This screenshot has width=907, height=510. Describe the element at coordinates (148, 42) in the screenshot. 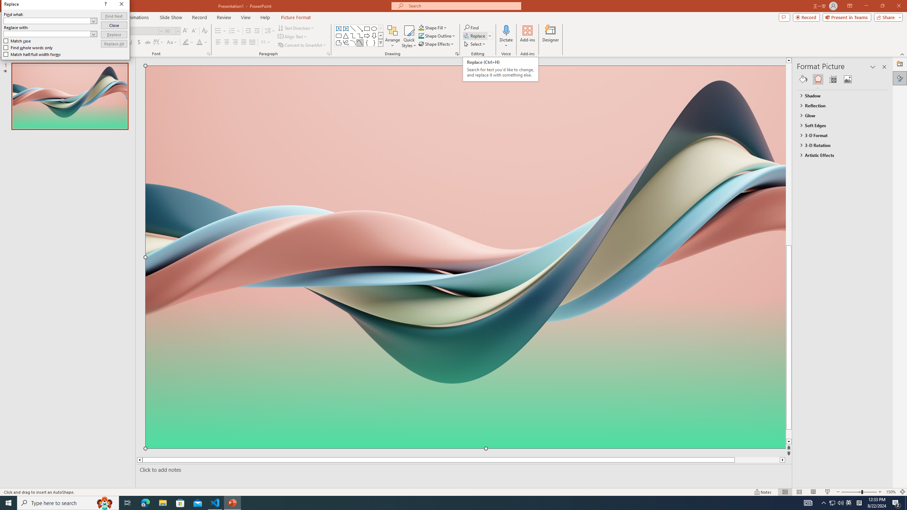

I see `Strikethrough` at that location.